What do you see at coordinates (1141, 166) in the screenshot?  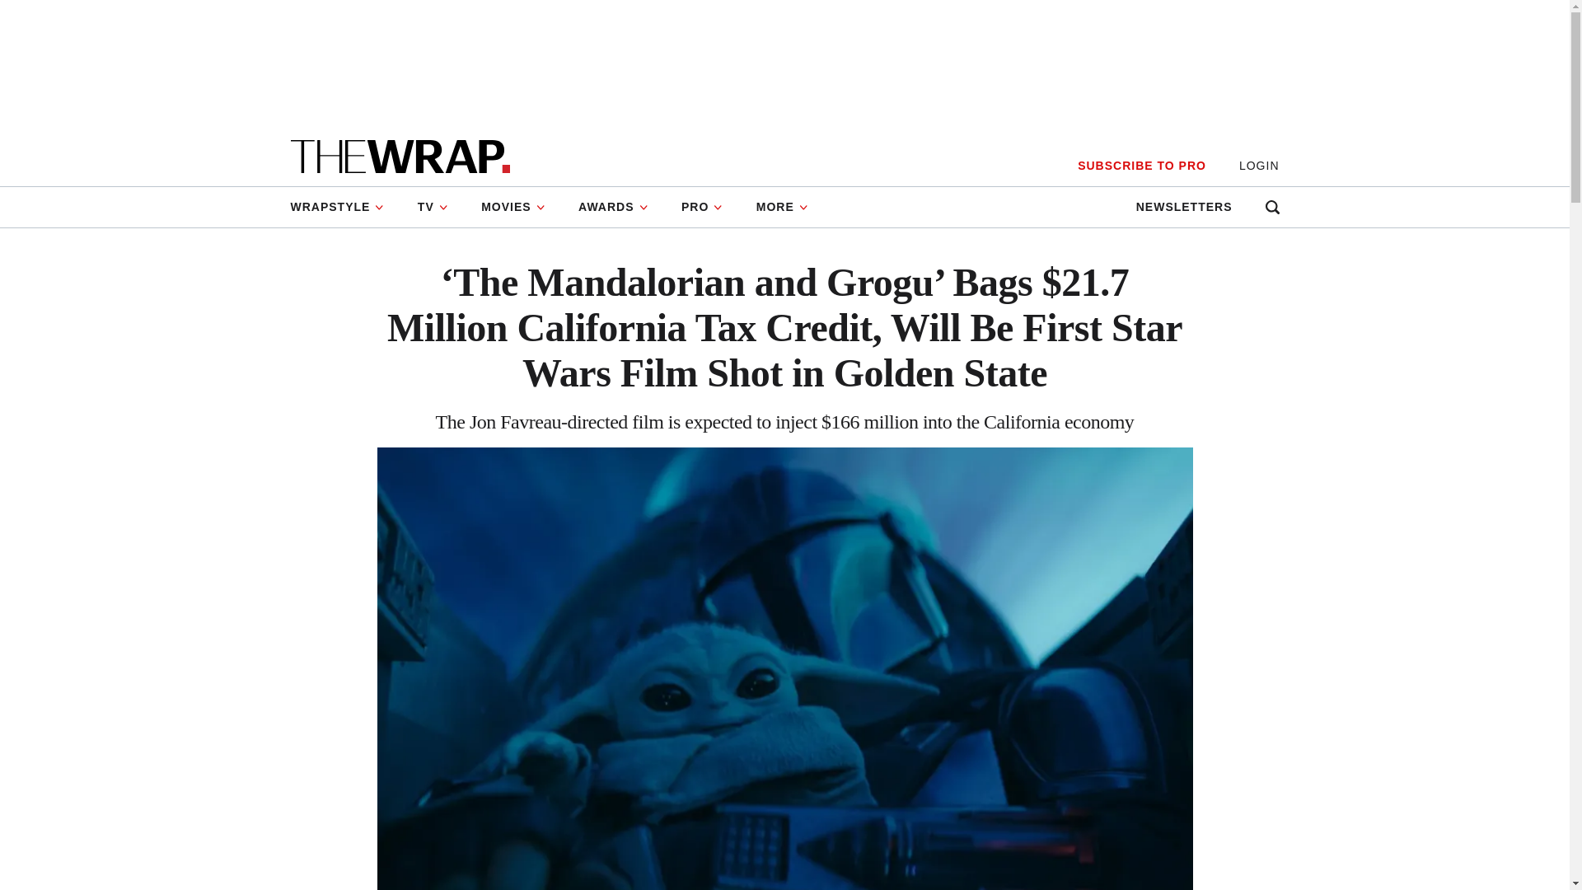 I see `SUBSCRIBE TO PRO` at bounding box center [1141, 166].